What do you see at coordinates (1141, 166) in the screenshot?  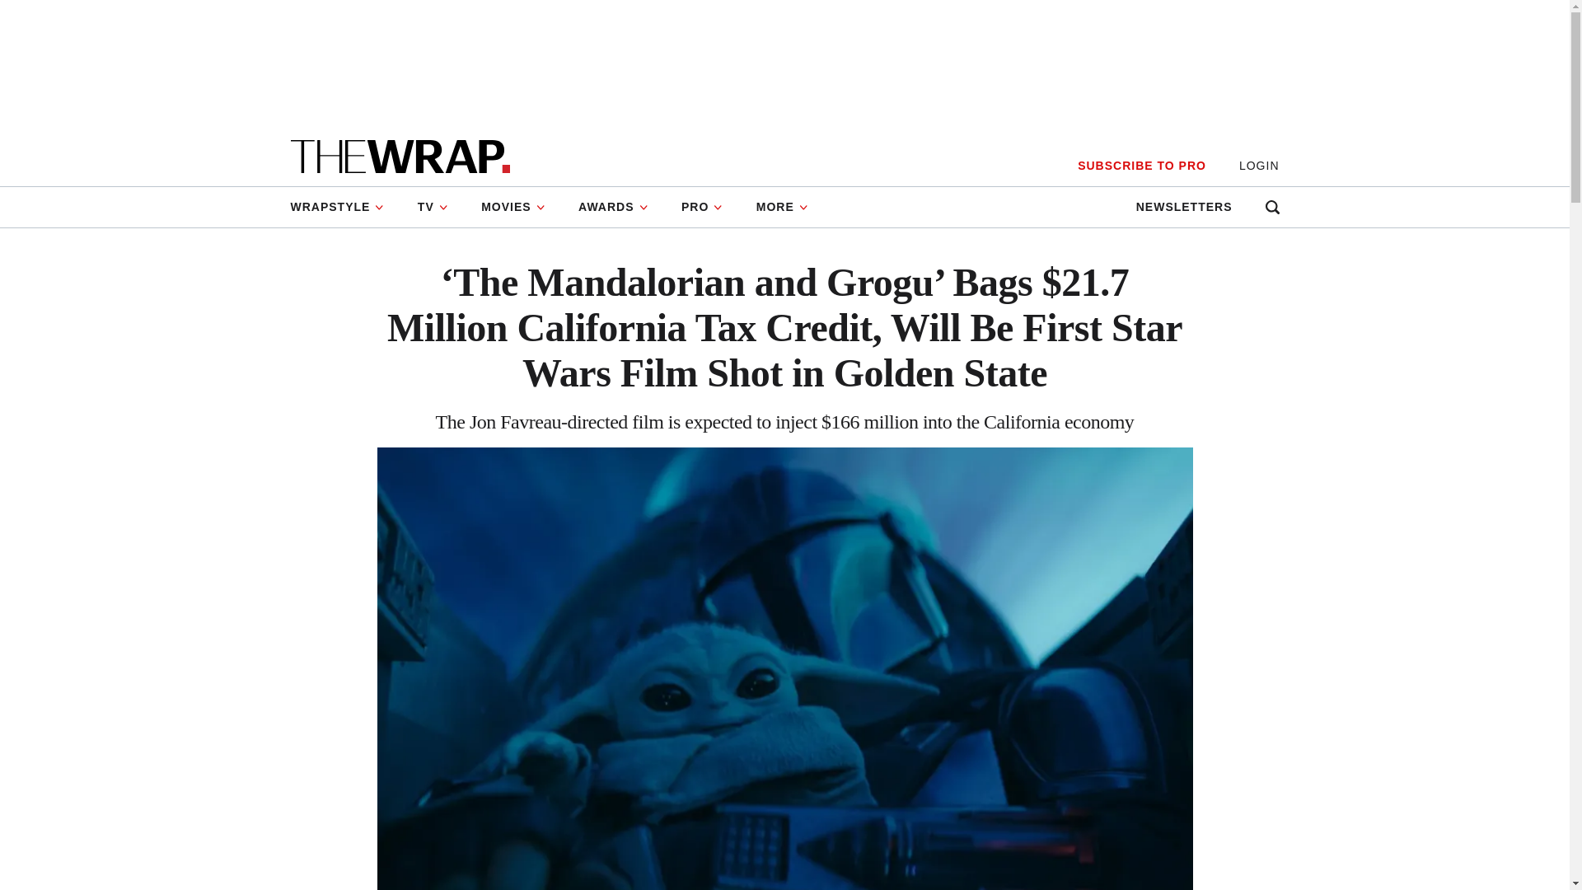 I see `SUBSCRIBE TO PRO` at bounding box center [1141, 166].